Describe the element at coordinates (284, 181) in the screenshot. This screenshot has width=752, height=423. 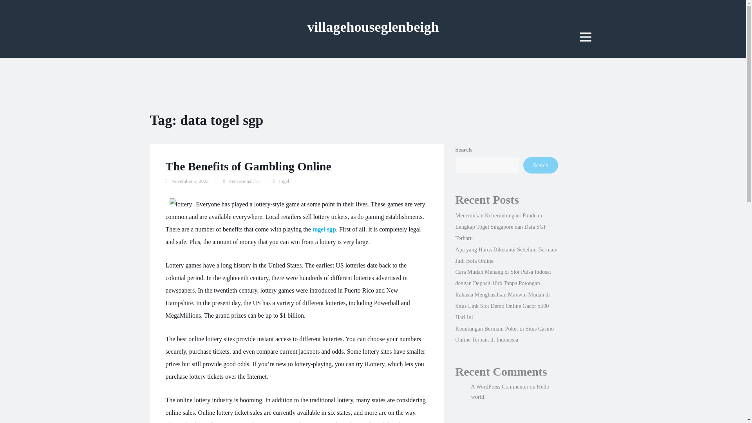
I see `togel` at that location.